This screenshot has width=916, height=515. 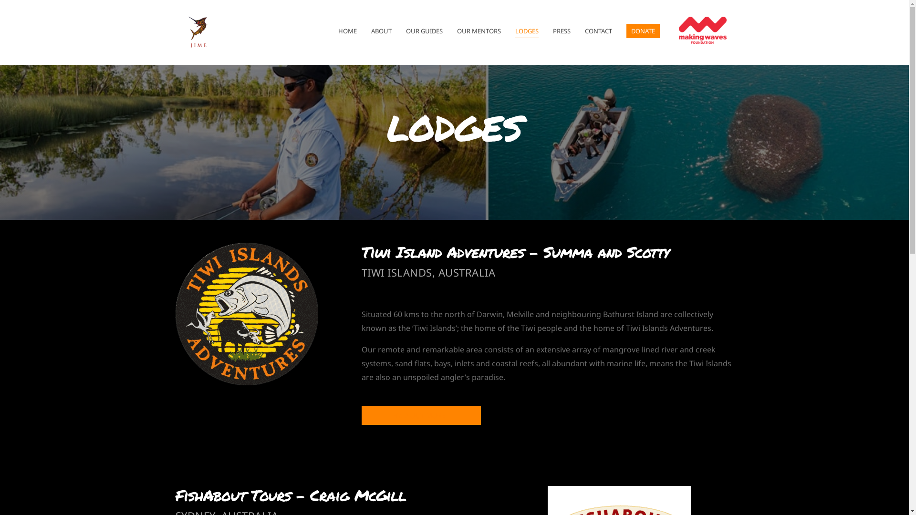 I want to click on OUR MENTORS, so click(x=479, y=31).